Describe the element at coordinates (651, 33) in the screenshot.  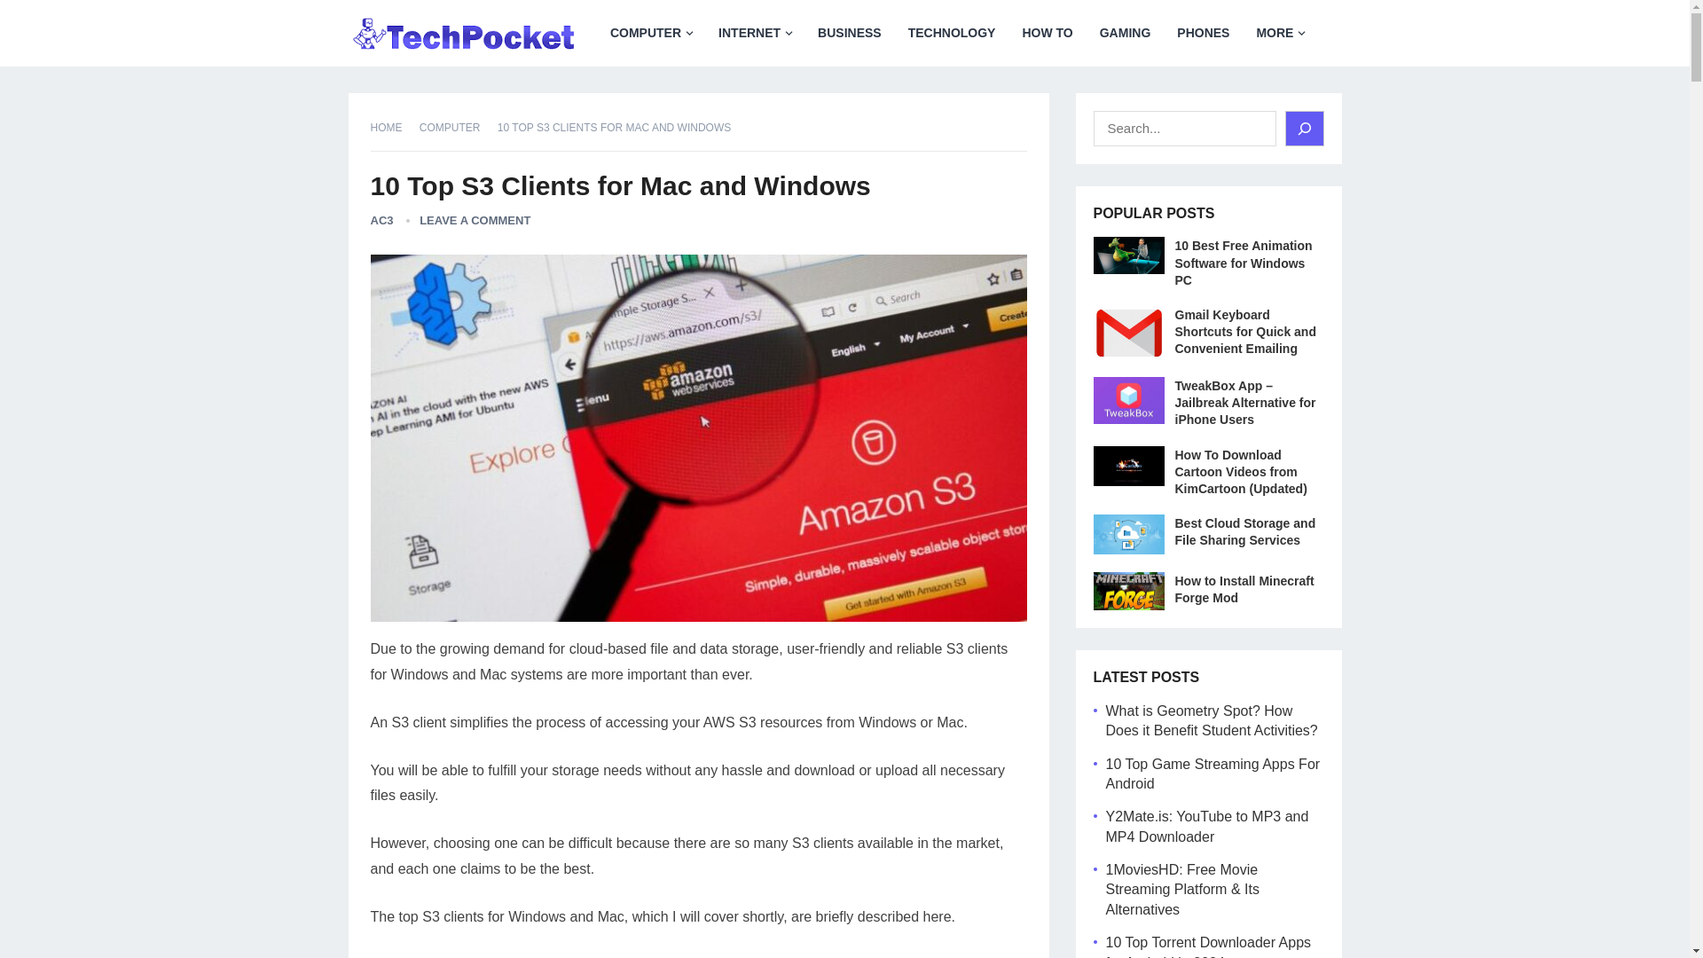
I see `COMPUTER` at that location.